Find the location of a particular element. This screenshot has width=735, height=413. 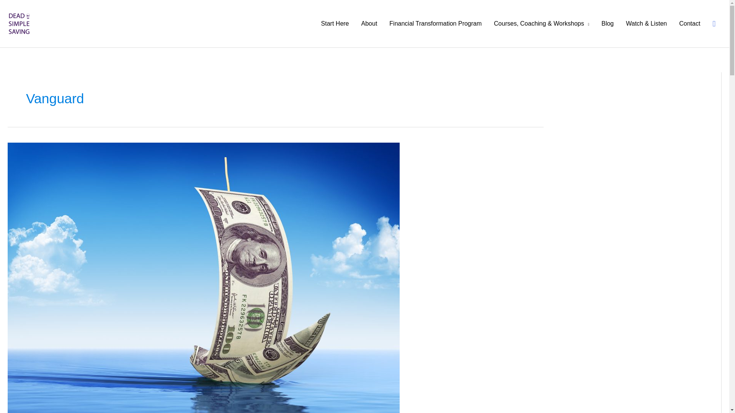

Financial Transformation Program is located at coordinates (435, 24).